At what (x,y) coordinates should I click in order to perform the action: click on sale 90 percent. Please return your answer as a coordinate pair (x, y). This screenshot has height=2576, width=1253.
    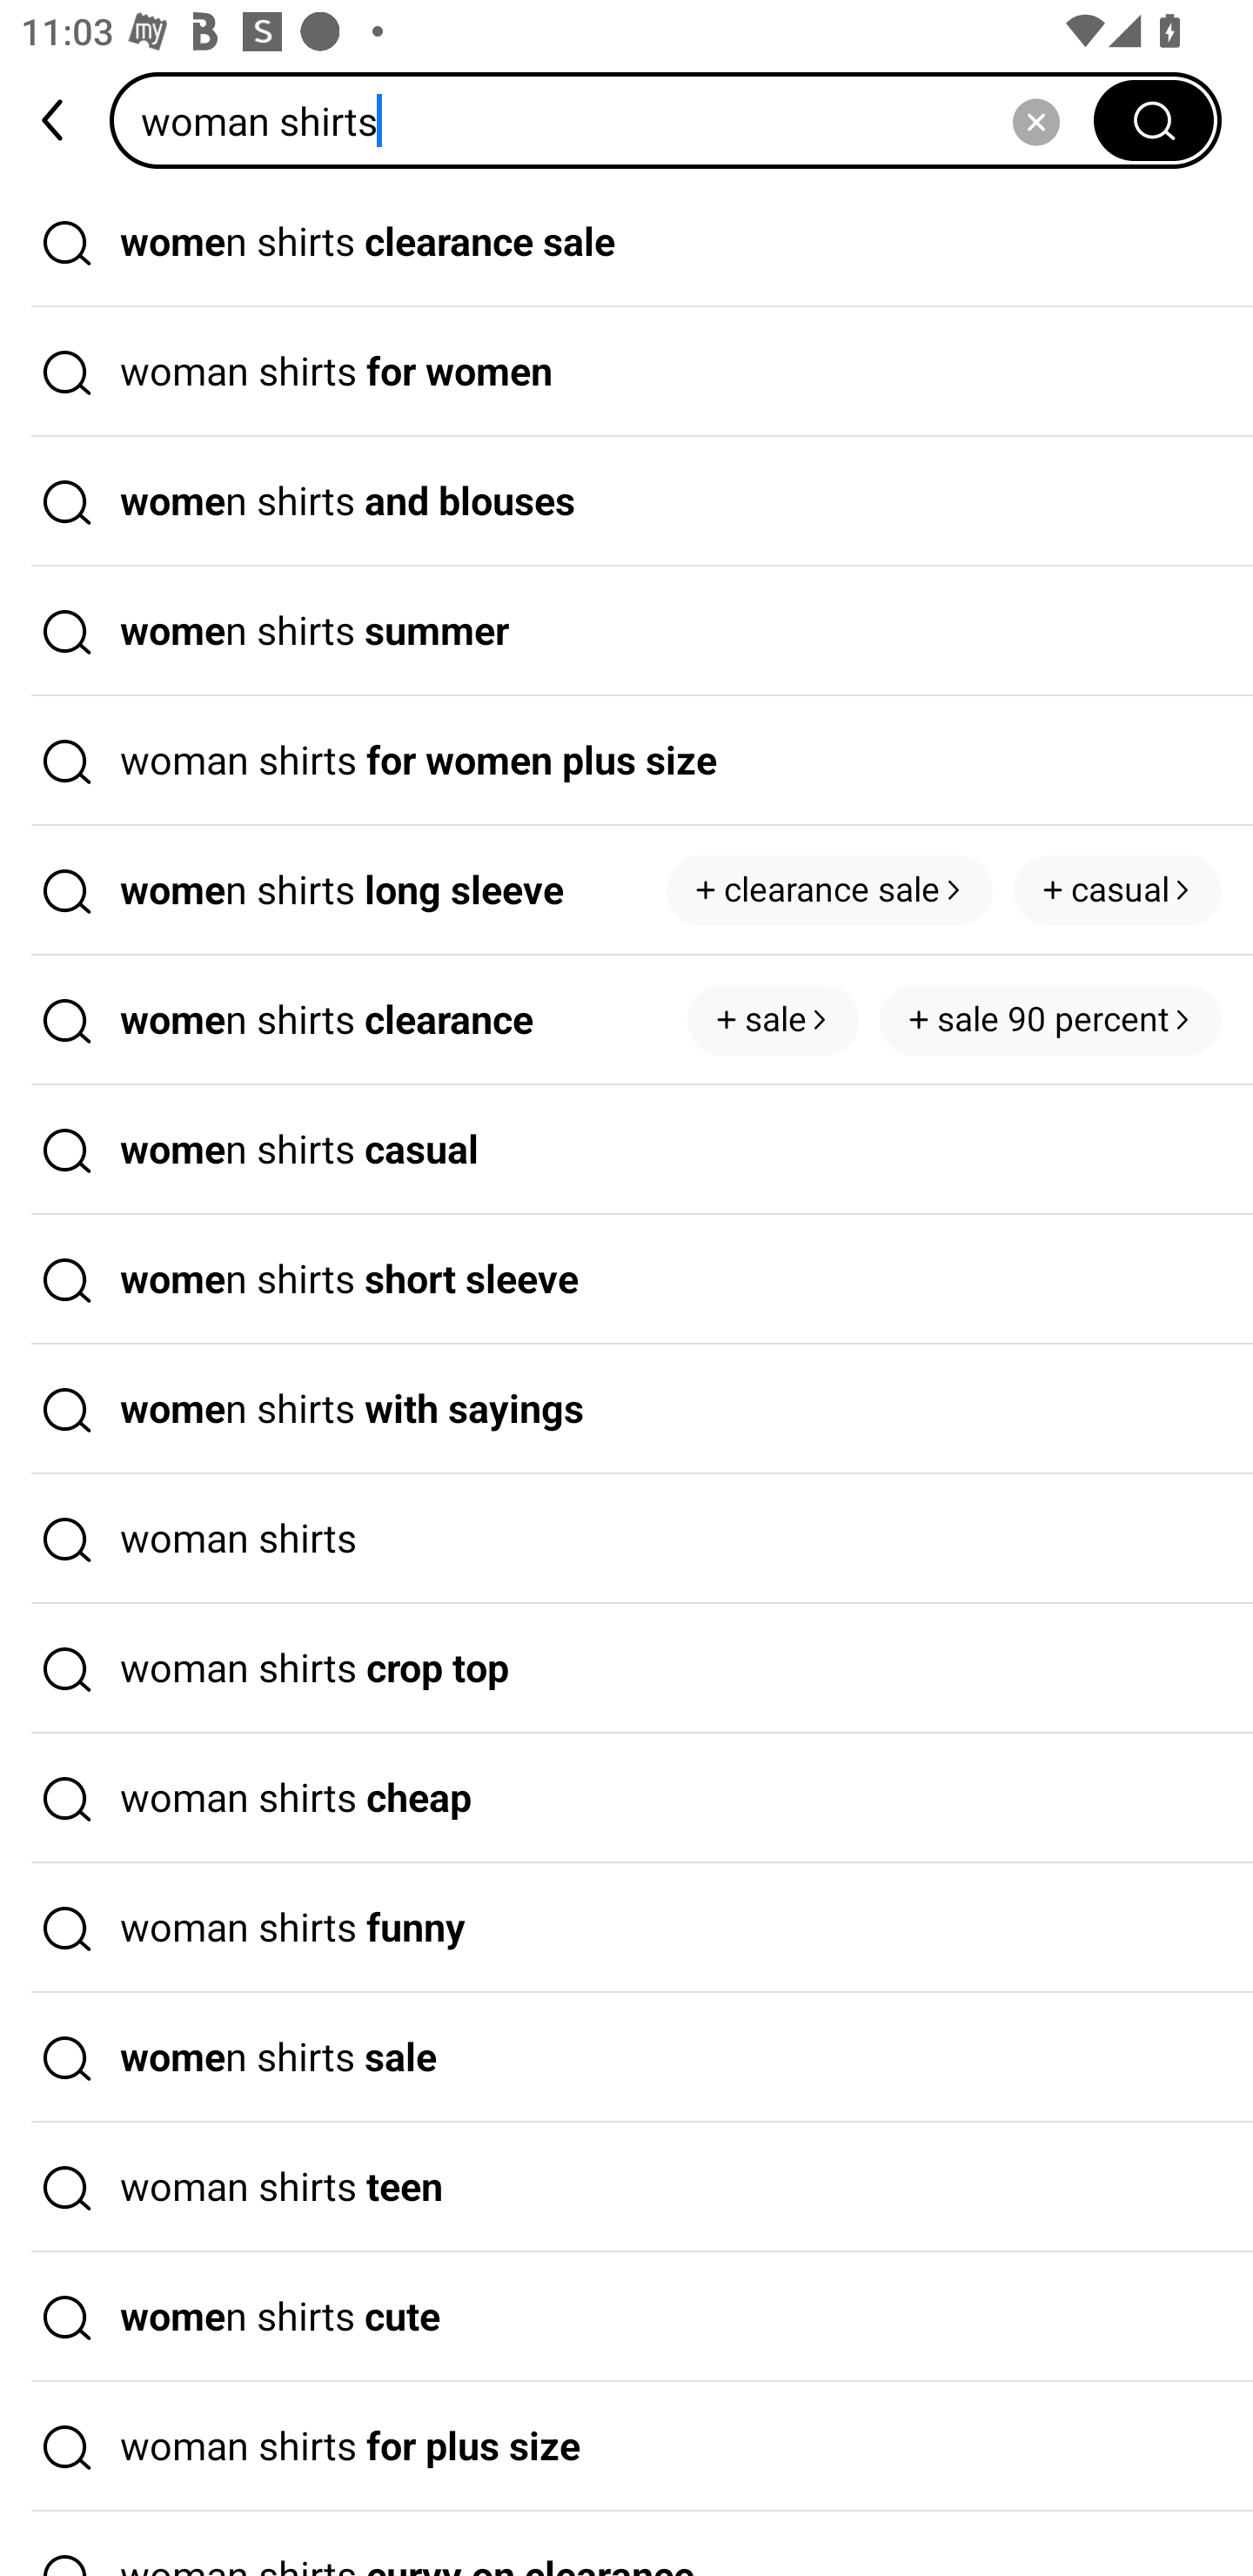
    Looking at the image, I should click on (1050, 1020).